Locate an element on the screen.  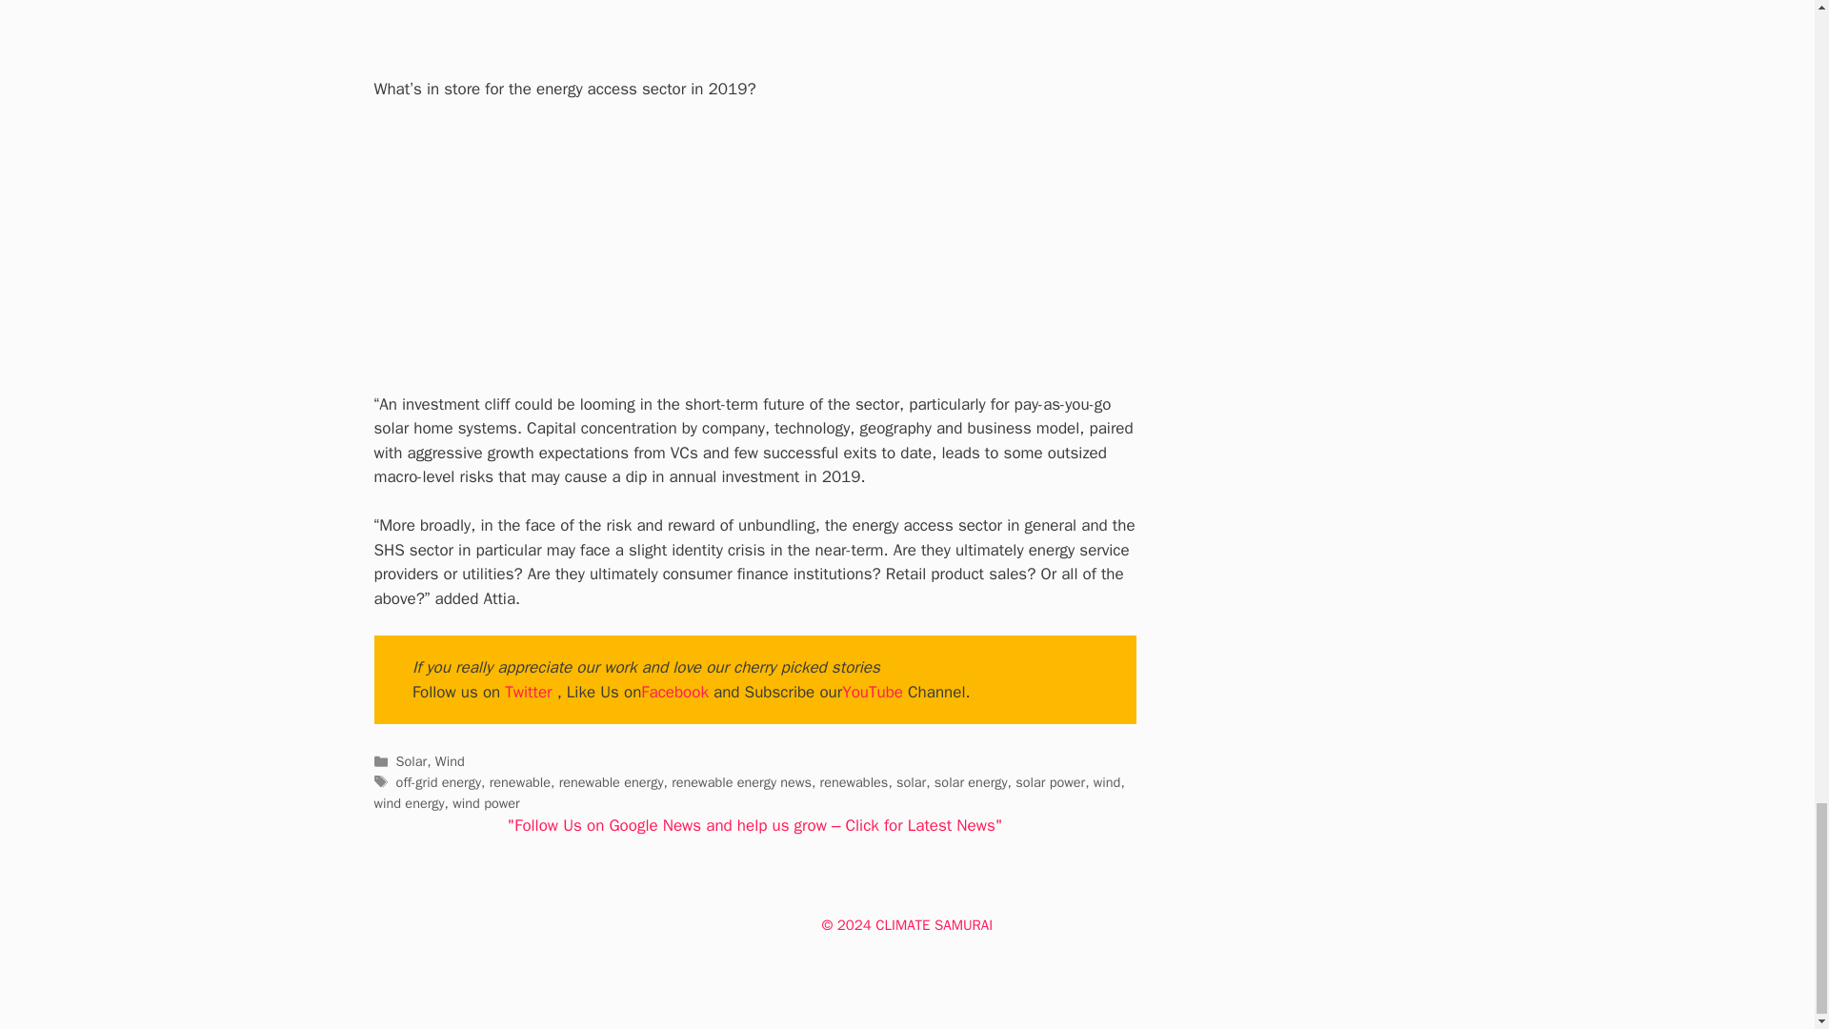
off-grid energy is located at coordinates (438, 782).